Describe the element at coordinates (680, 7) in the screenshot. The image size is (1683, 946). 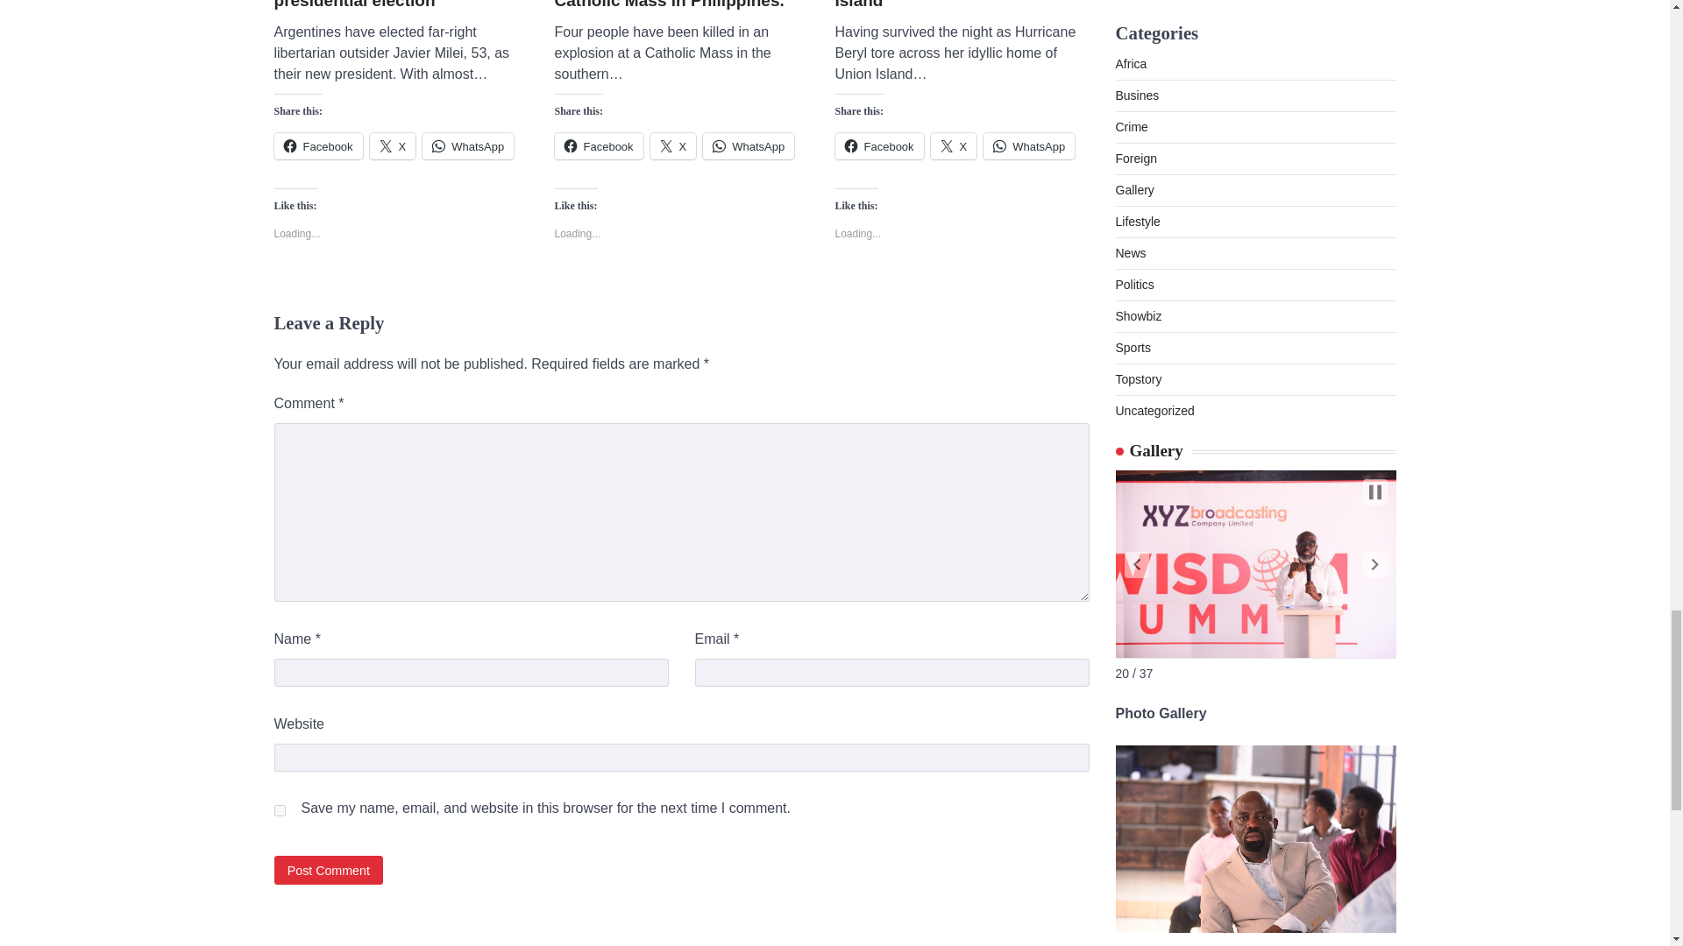
I see `Four killed in explosion at Catholic Mass in Philippines.` at that location.